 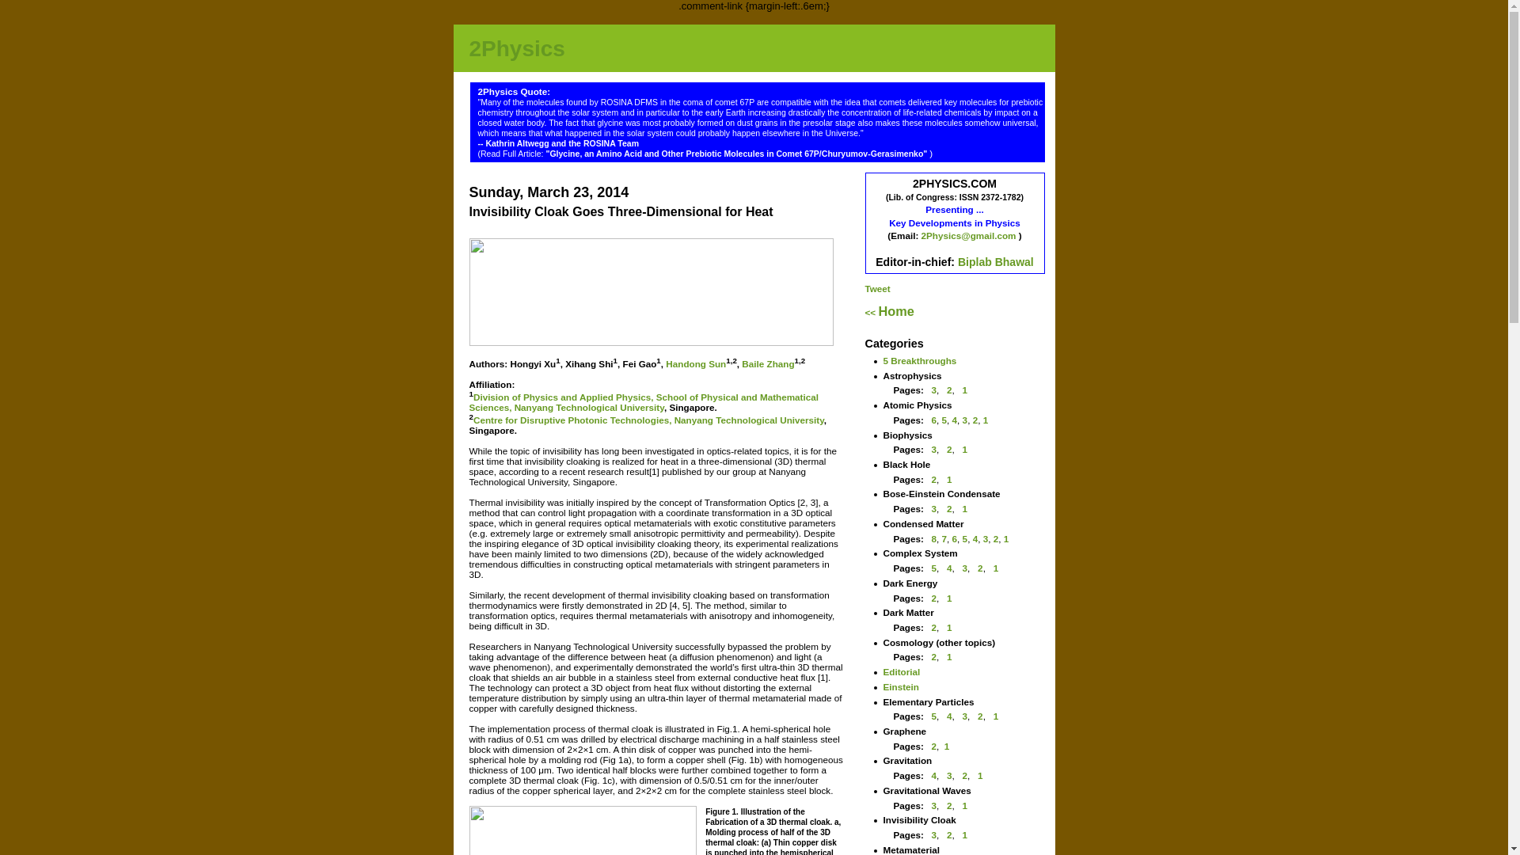 I want to click on 3, so click(x=934, y=806).